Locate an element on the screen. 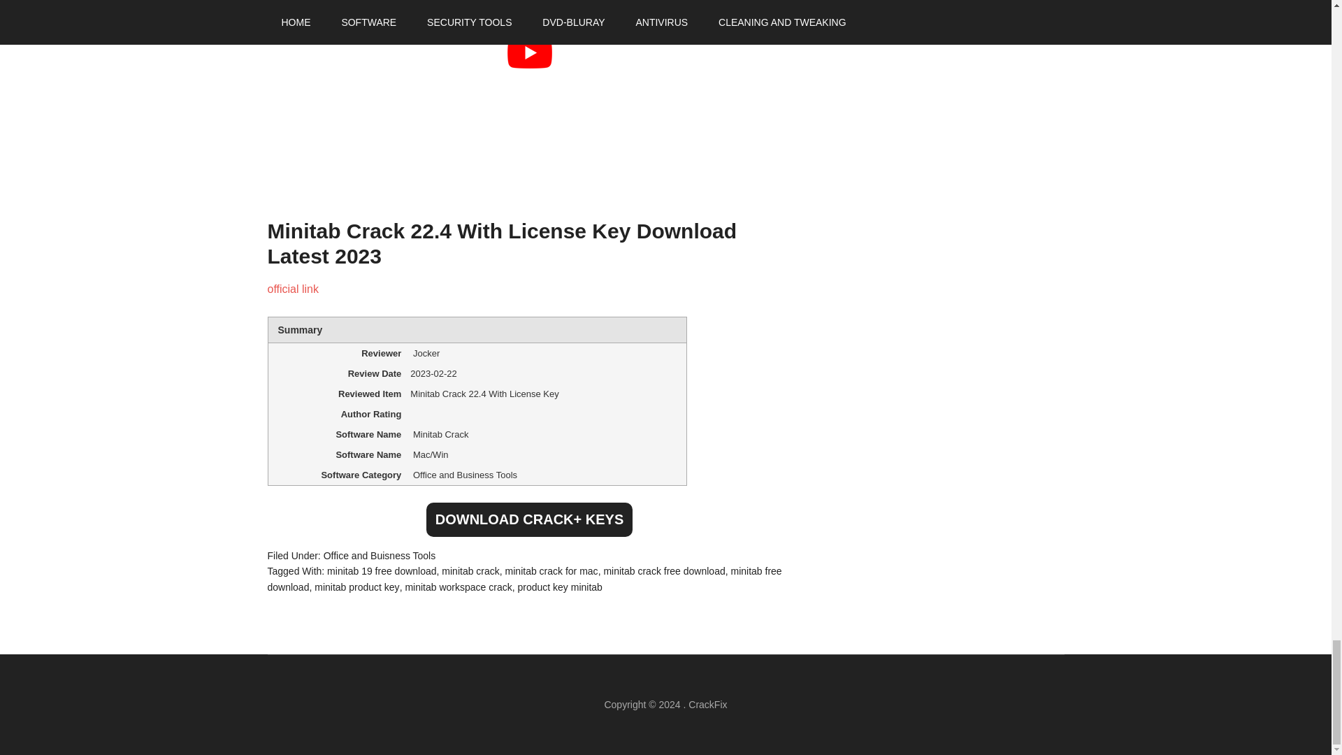 The width and height of the screenshot is (1342, 755). minitab crack for mac is located at coordinates (552, 570).